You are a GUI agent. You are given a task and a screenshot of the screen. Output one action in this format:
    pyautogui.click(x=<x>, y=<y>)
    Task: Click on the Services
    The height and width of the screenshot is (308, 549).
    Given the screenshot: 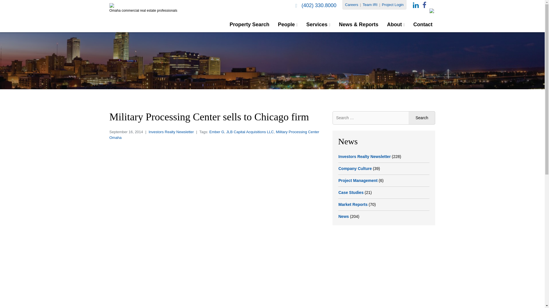 What is the action you would take?
    pyautogui.click(x=318, y=25)
    